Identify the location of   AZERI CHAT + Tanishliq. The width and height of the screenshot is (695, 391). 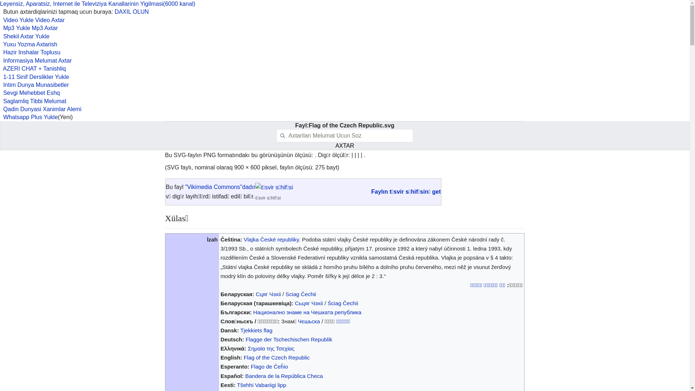
(33, 69).